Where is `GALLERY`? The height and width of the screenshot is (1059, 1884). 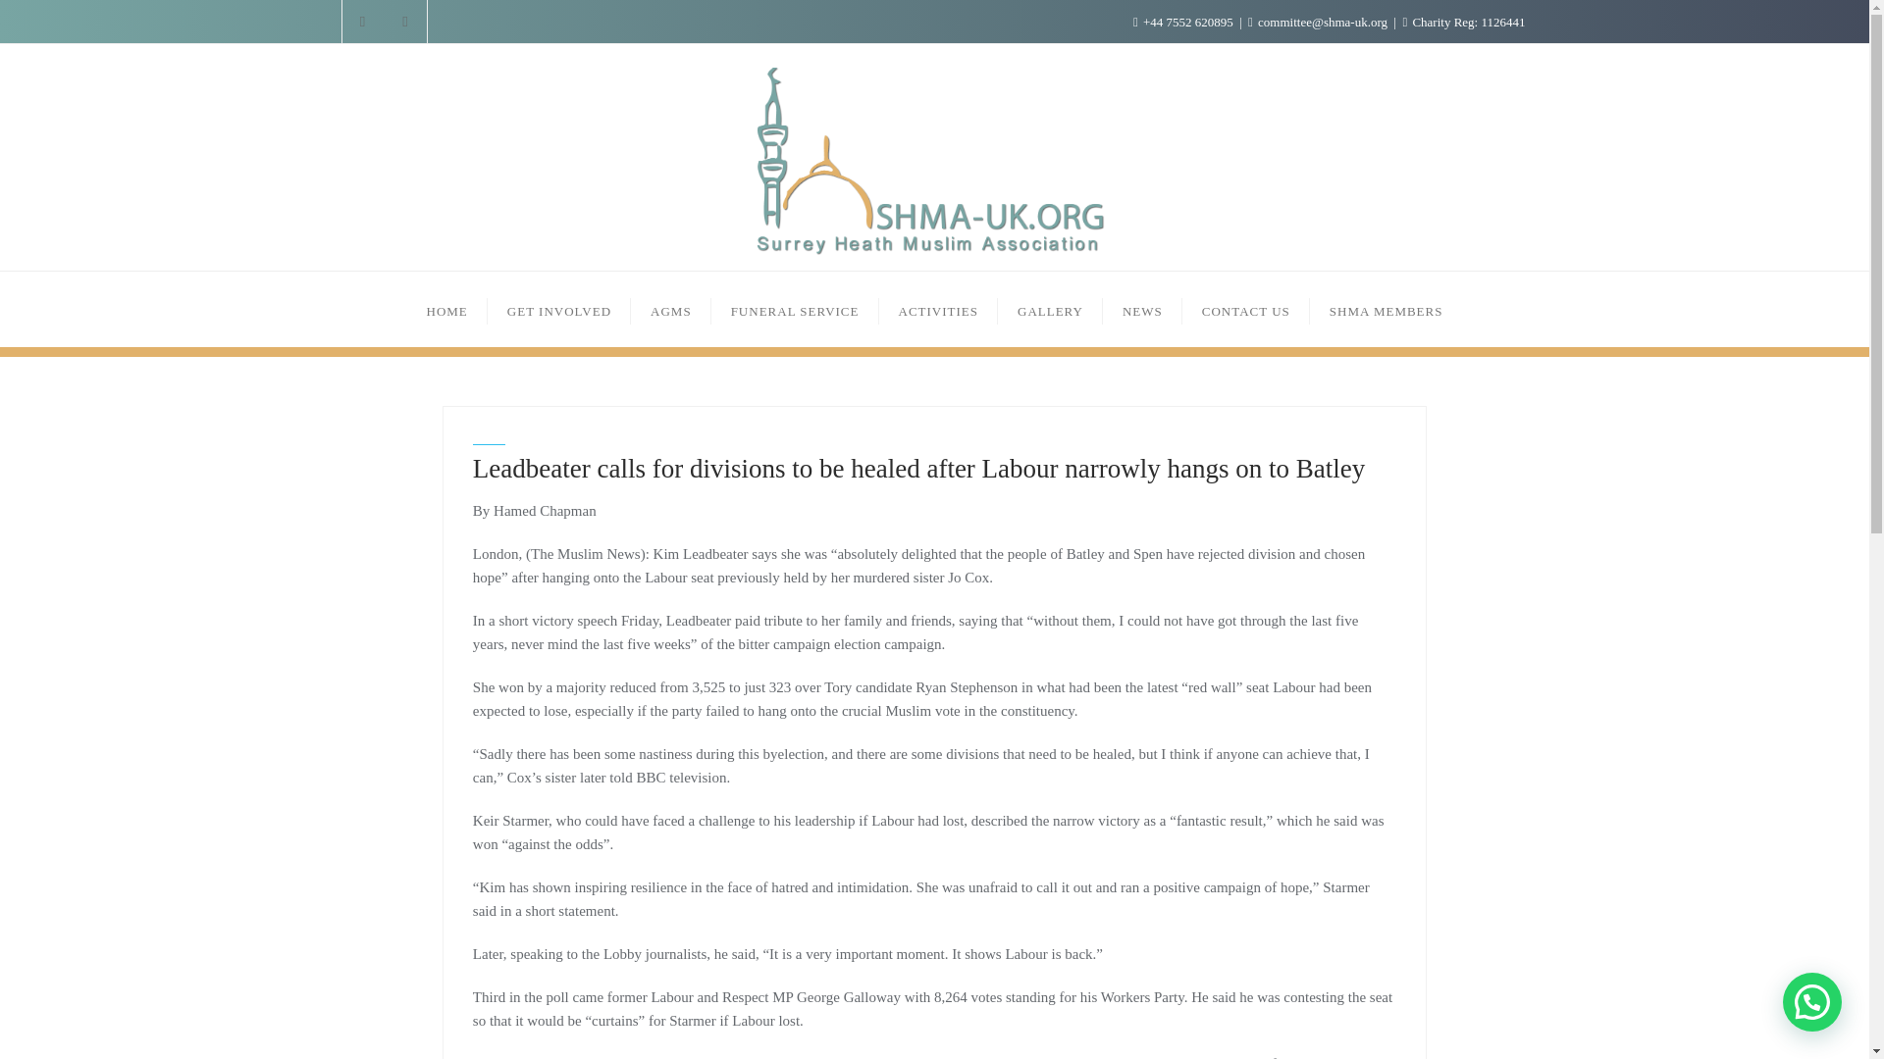
GALLERY is located at coordinates (1050, 309).